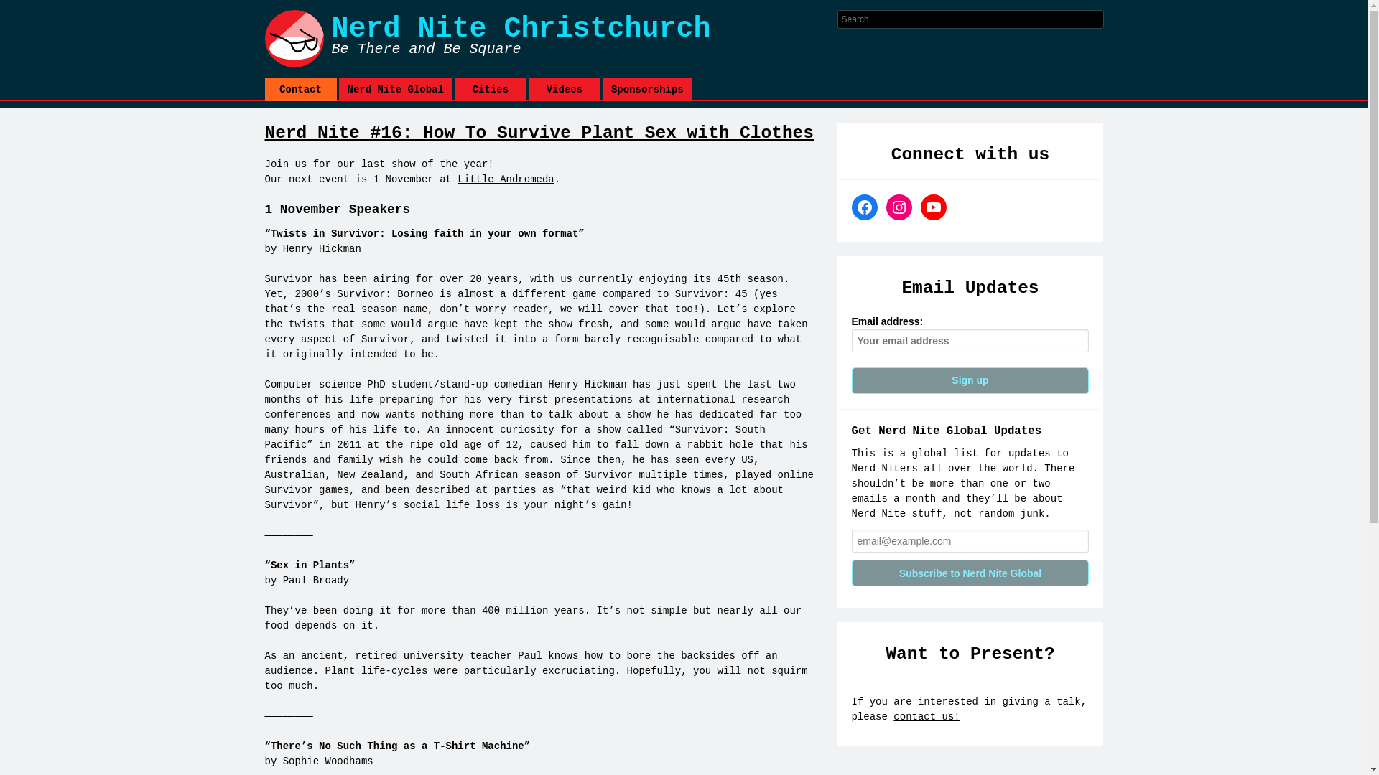 This screenshot has height=775, width=1379. I want to click on Search, so click(342, 11).